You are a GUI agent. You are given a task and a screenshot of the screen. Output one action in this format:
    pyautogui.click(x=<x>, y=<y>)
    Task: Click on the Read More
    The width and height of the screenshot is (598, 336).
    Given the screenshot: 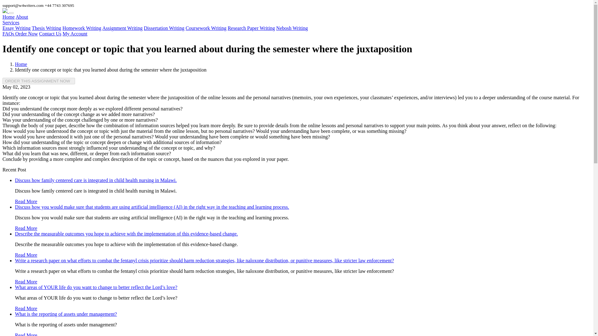 What is the action you would take?
    pyautogui.click(x=26, y=201)
    